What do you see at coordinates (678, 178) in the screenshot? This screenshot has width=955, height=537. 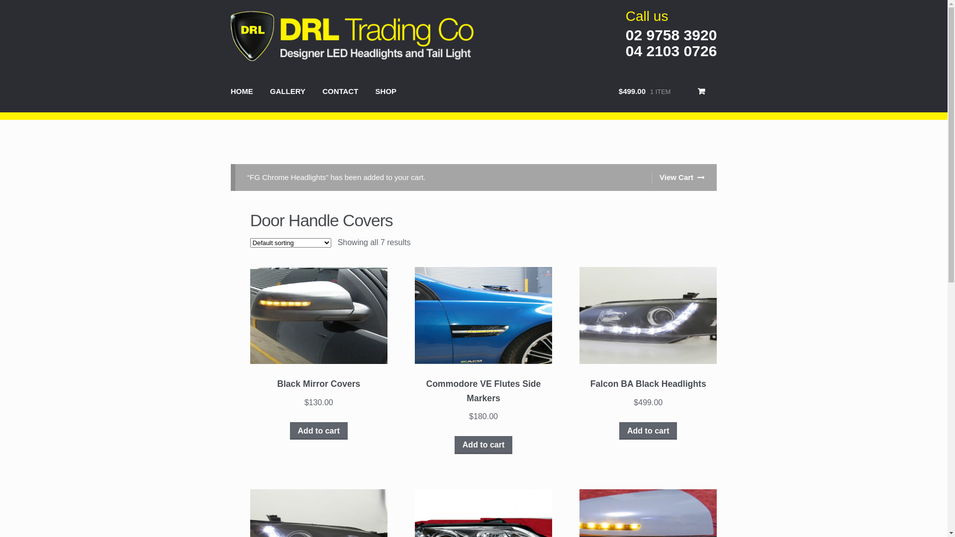 I see `View Cart` at bounding box center [678, 178].